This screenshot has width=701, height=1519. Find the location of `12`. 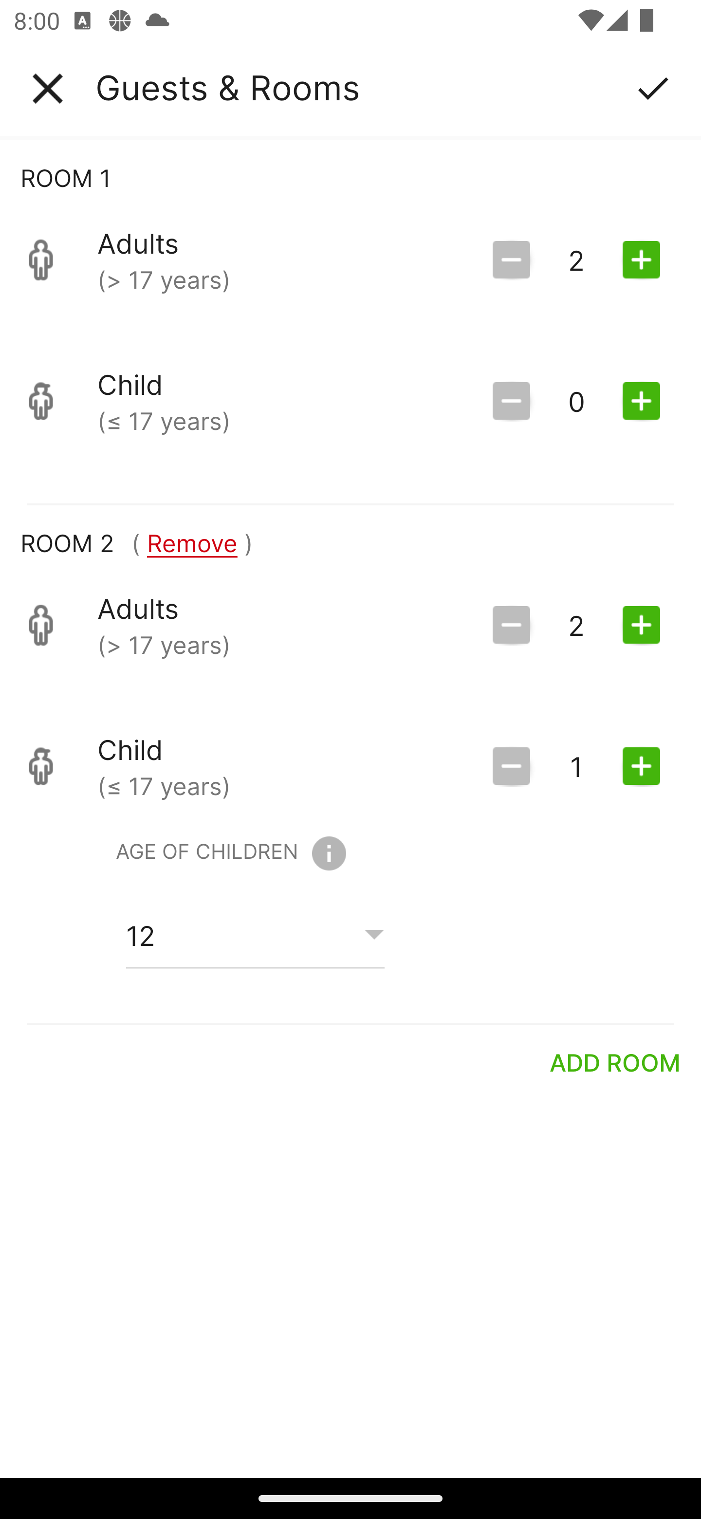

12 is located at coordinates (255, 935).